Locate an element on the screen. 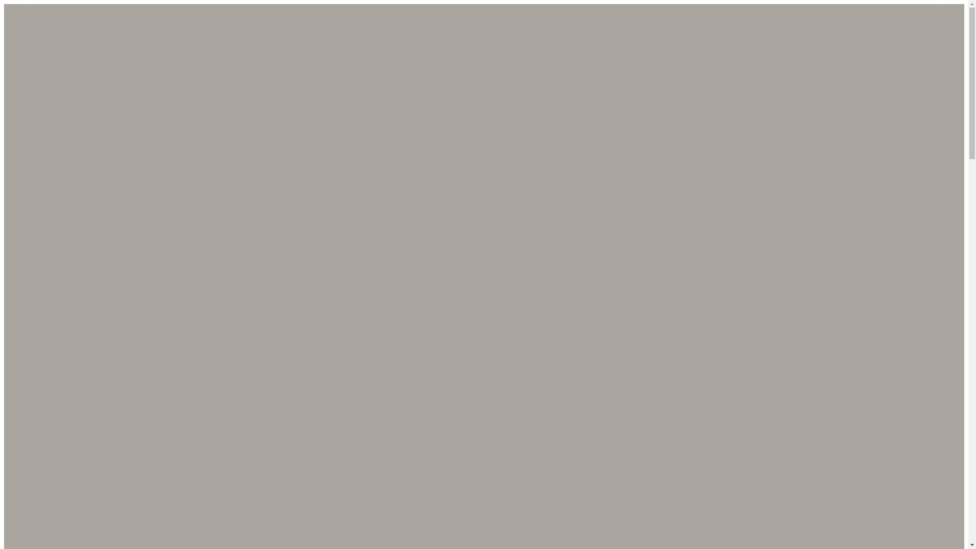 The width and height of the screenshot is (976, 549). Louvre Abu Dhabi Tickets is located at coordinates (47, 184).